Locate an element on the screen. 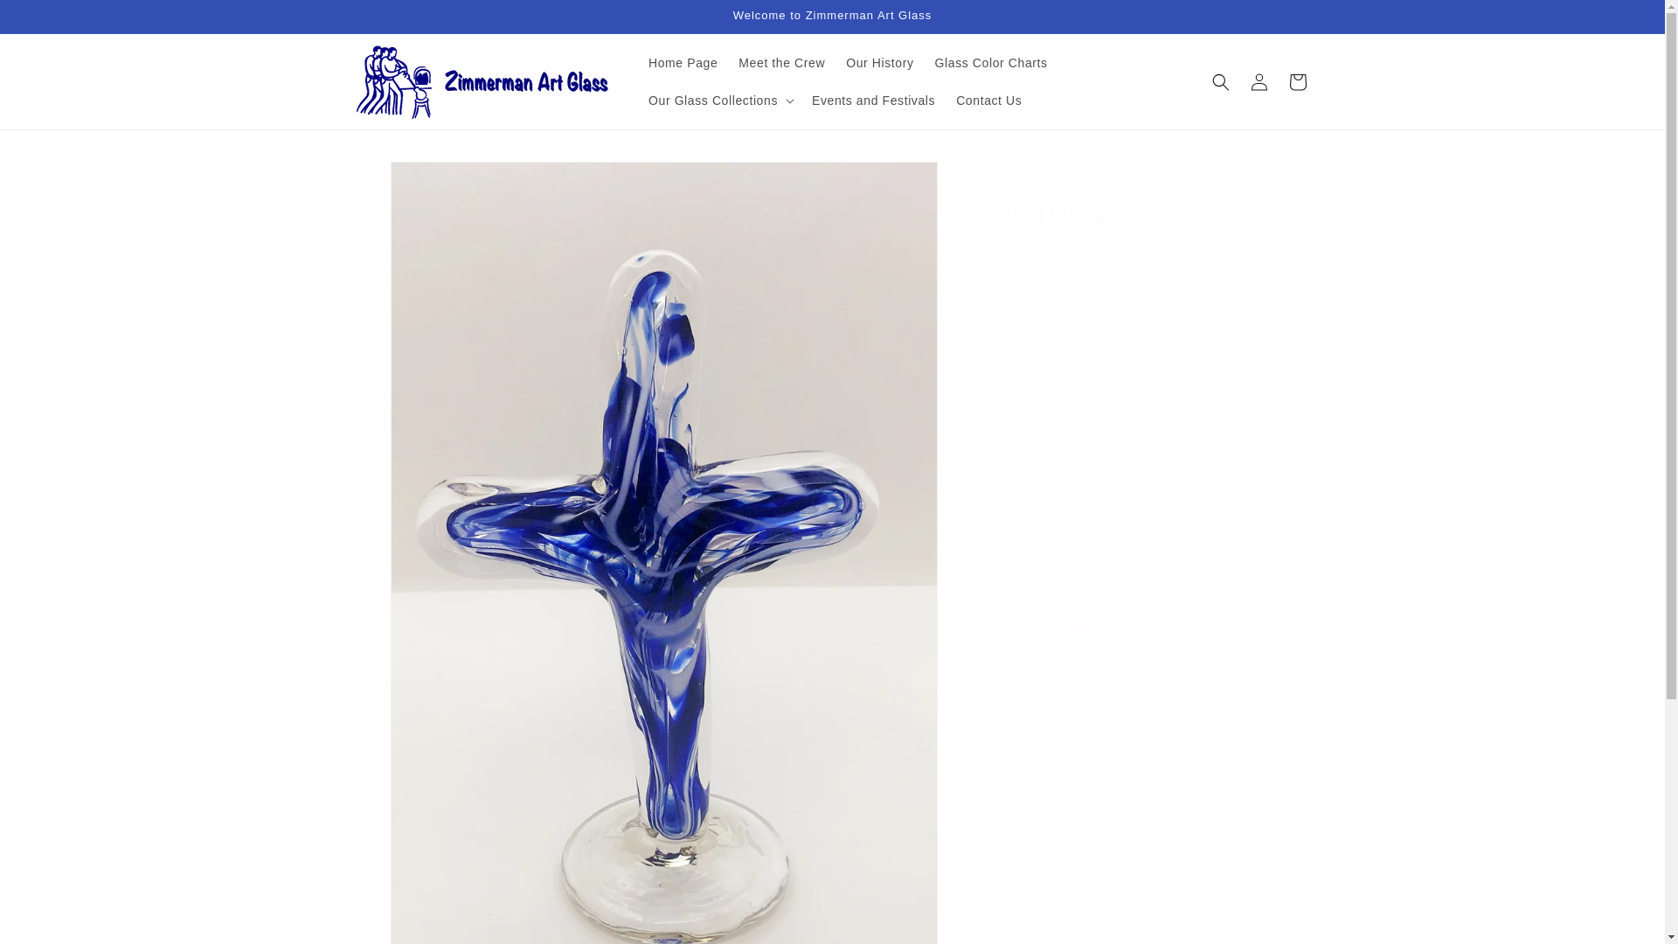 This screenshot has height=944, width=1678. Events and Festivals is located at coordinates (874, 100).